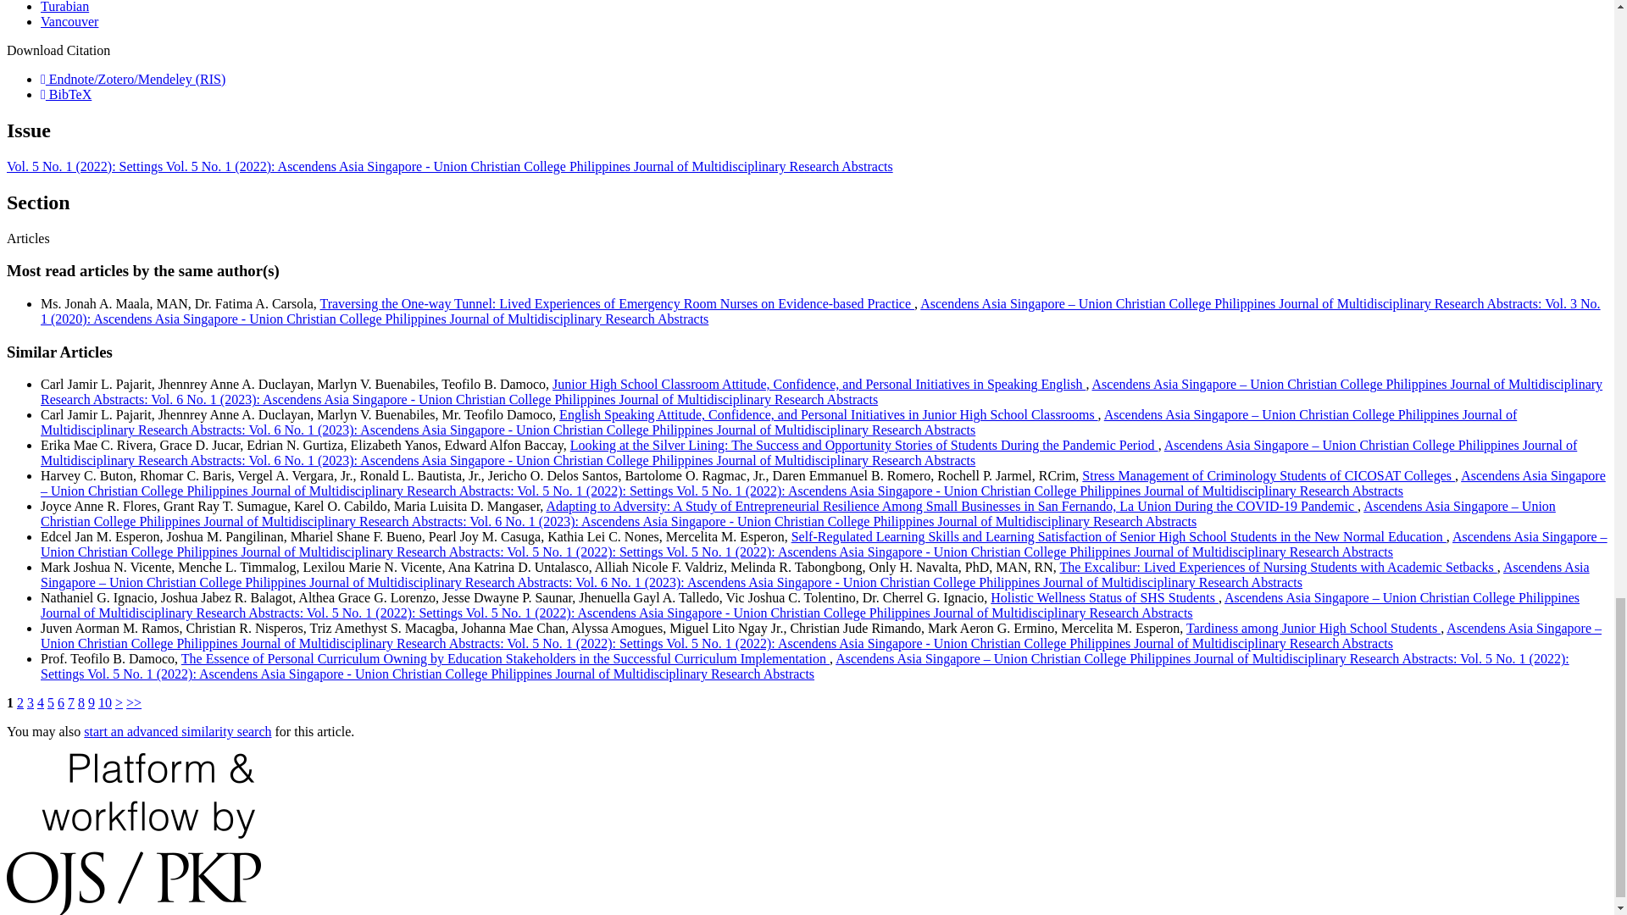 Image resolution: width=1627 pixels, height=915 pixels. I want to click on Vancouver, so click(69, 21).